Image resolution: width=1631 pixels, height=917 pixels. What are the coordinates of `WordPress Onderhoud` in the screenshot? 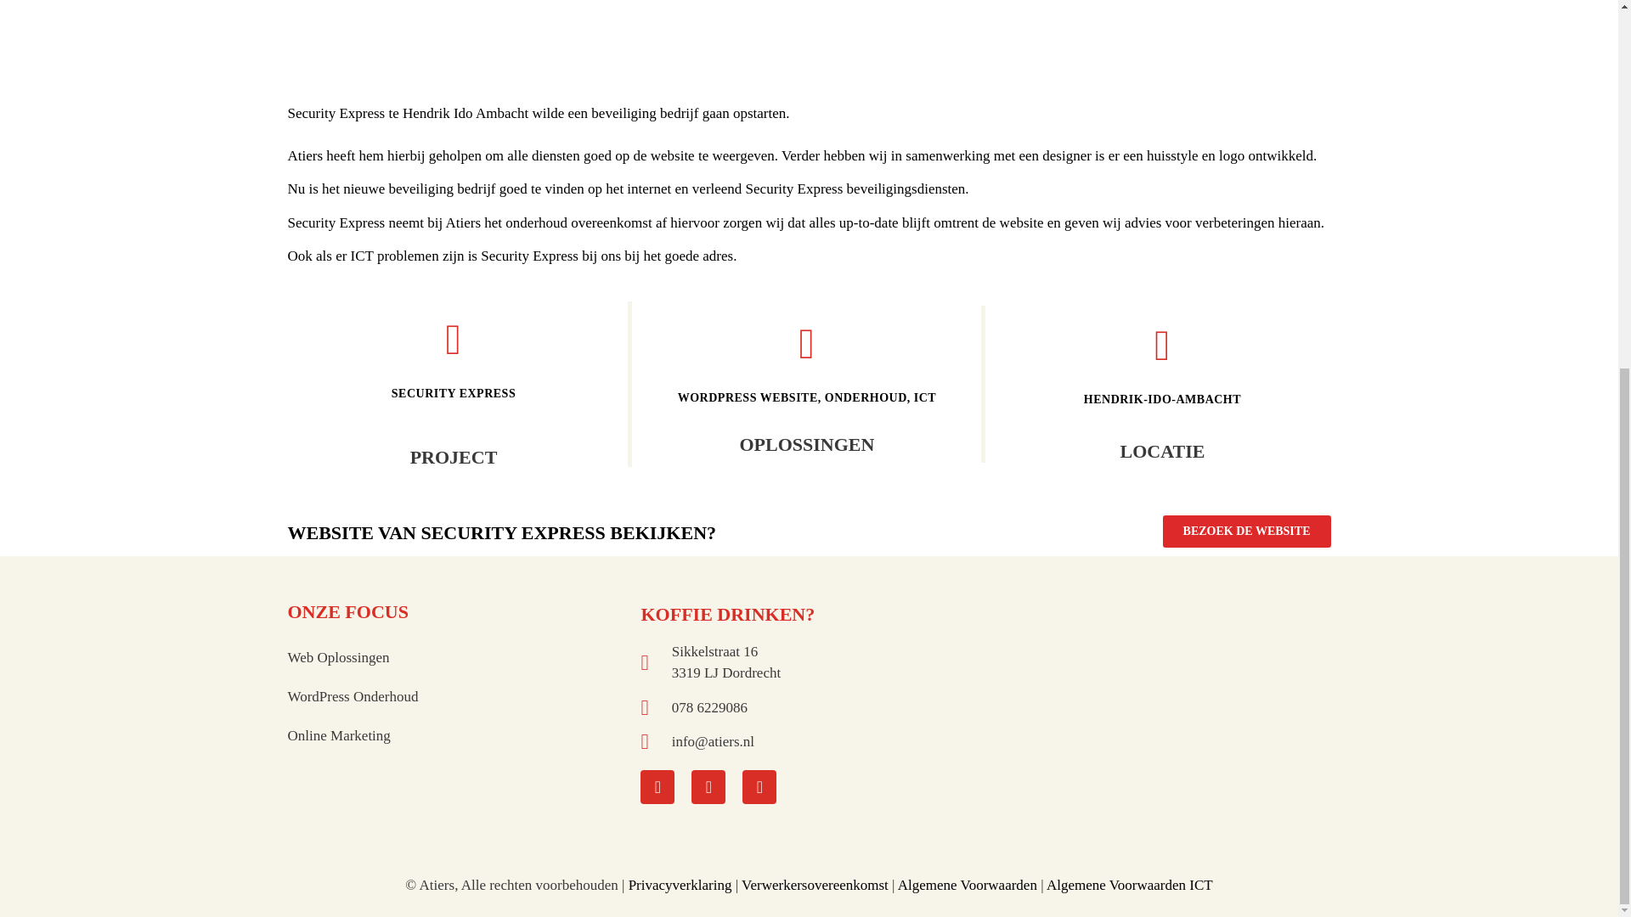 It's located at (454, 696).